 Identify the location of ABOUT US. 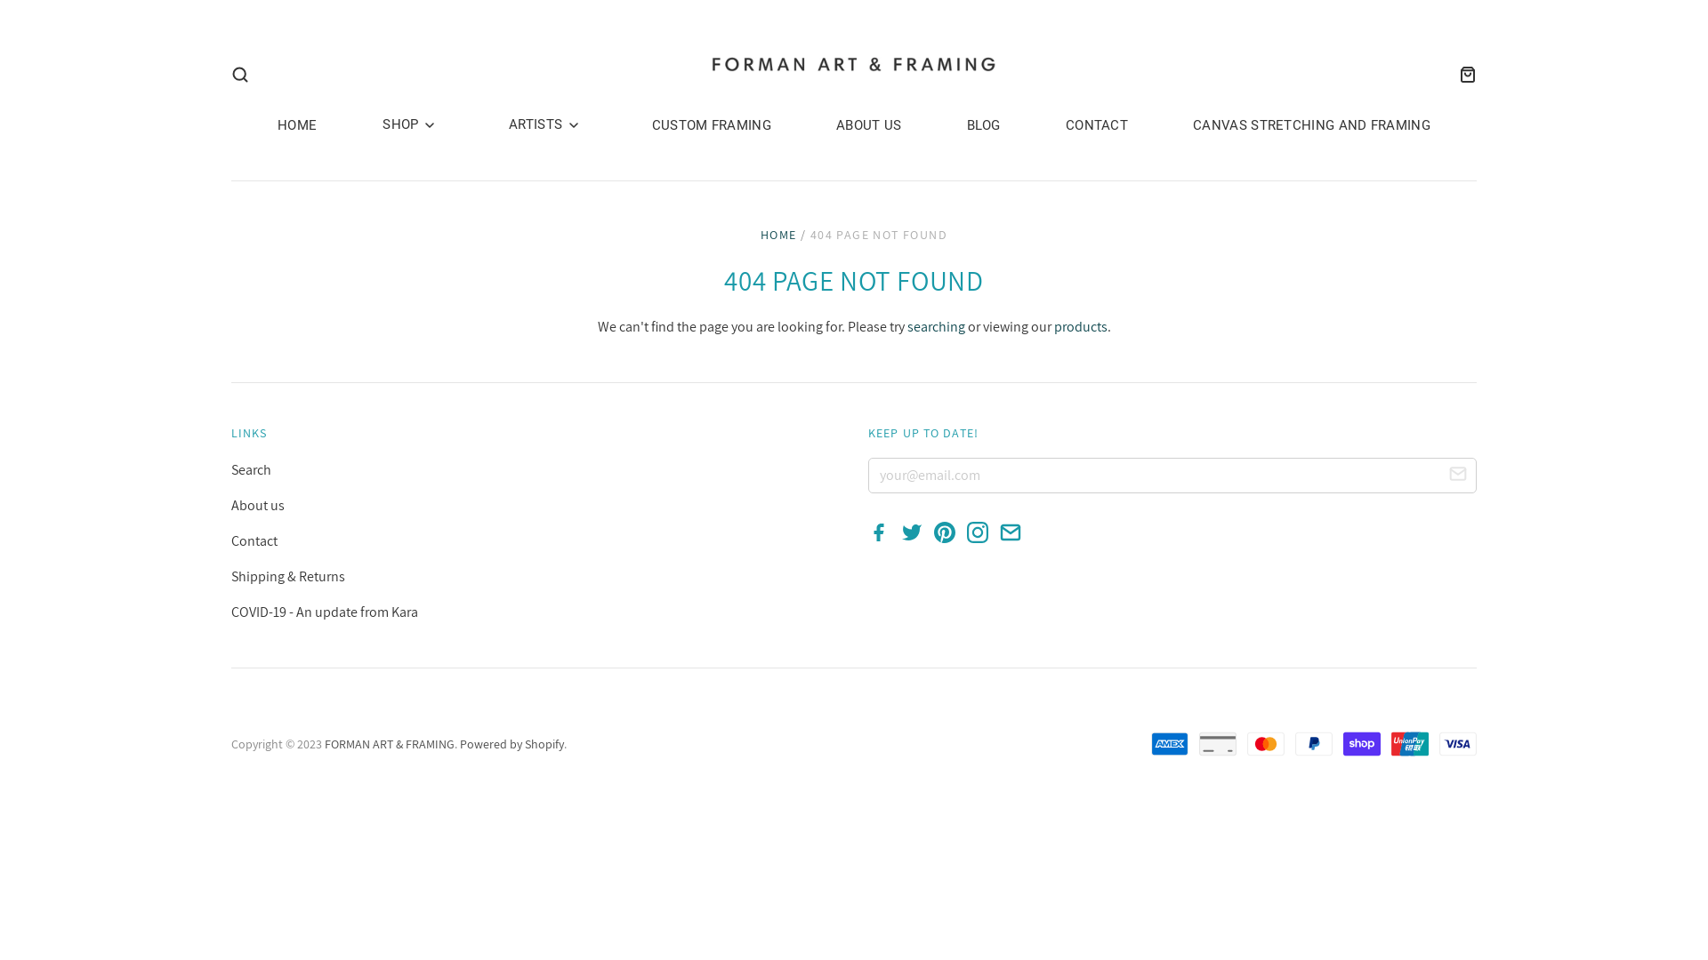
(859, 125).